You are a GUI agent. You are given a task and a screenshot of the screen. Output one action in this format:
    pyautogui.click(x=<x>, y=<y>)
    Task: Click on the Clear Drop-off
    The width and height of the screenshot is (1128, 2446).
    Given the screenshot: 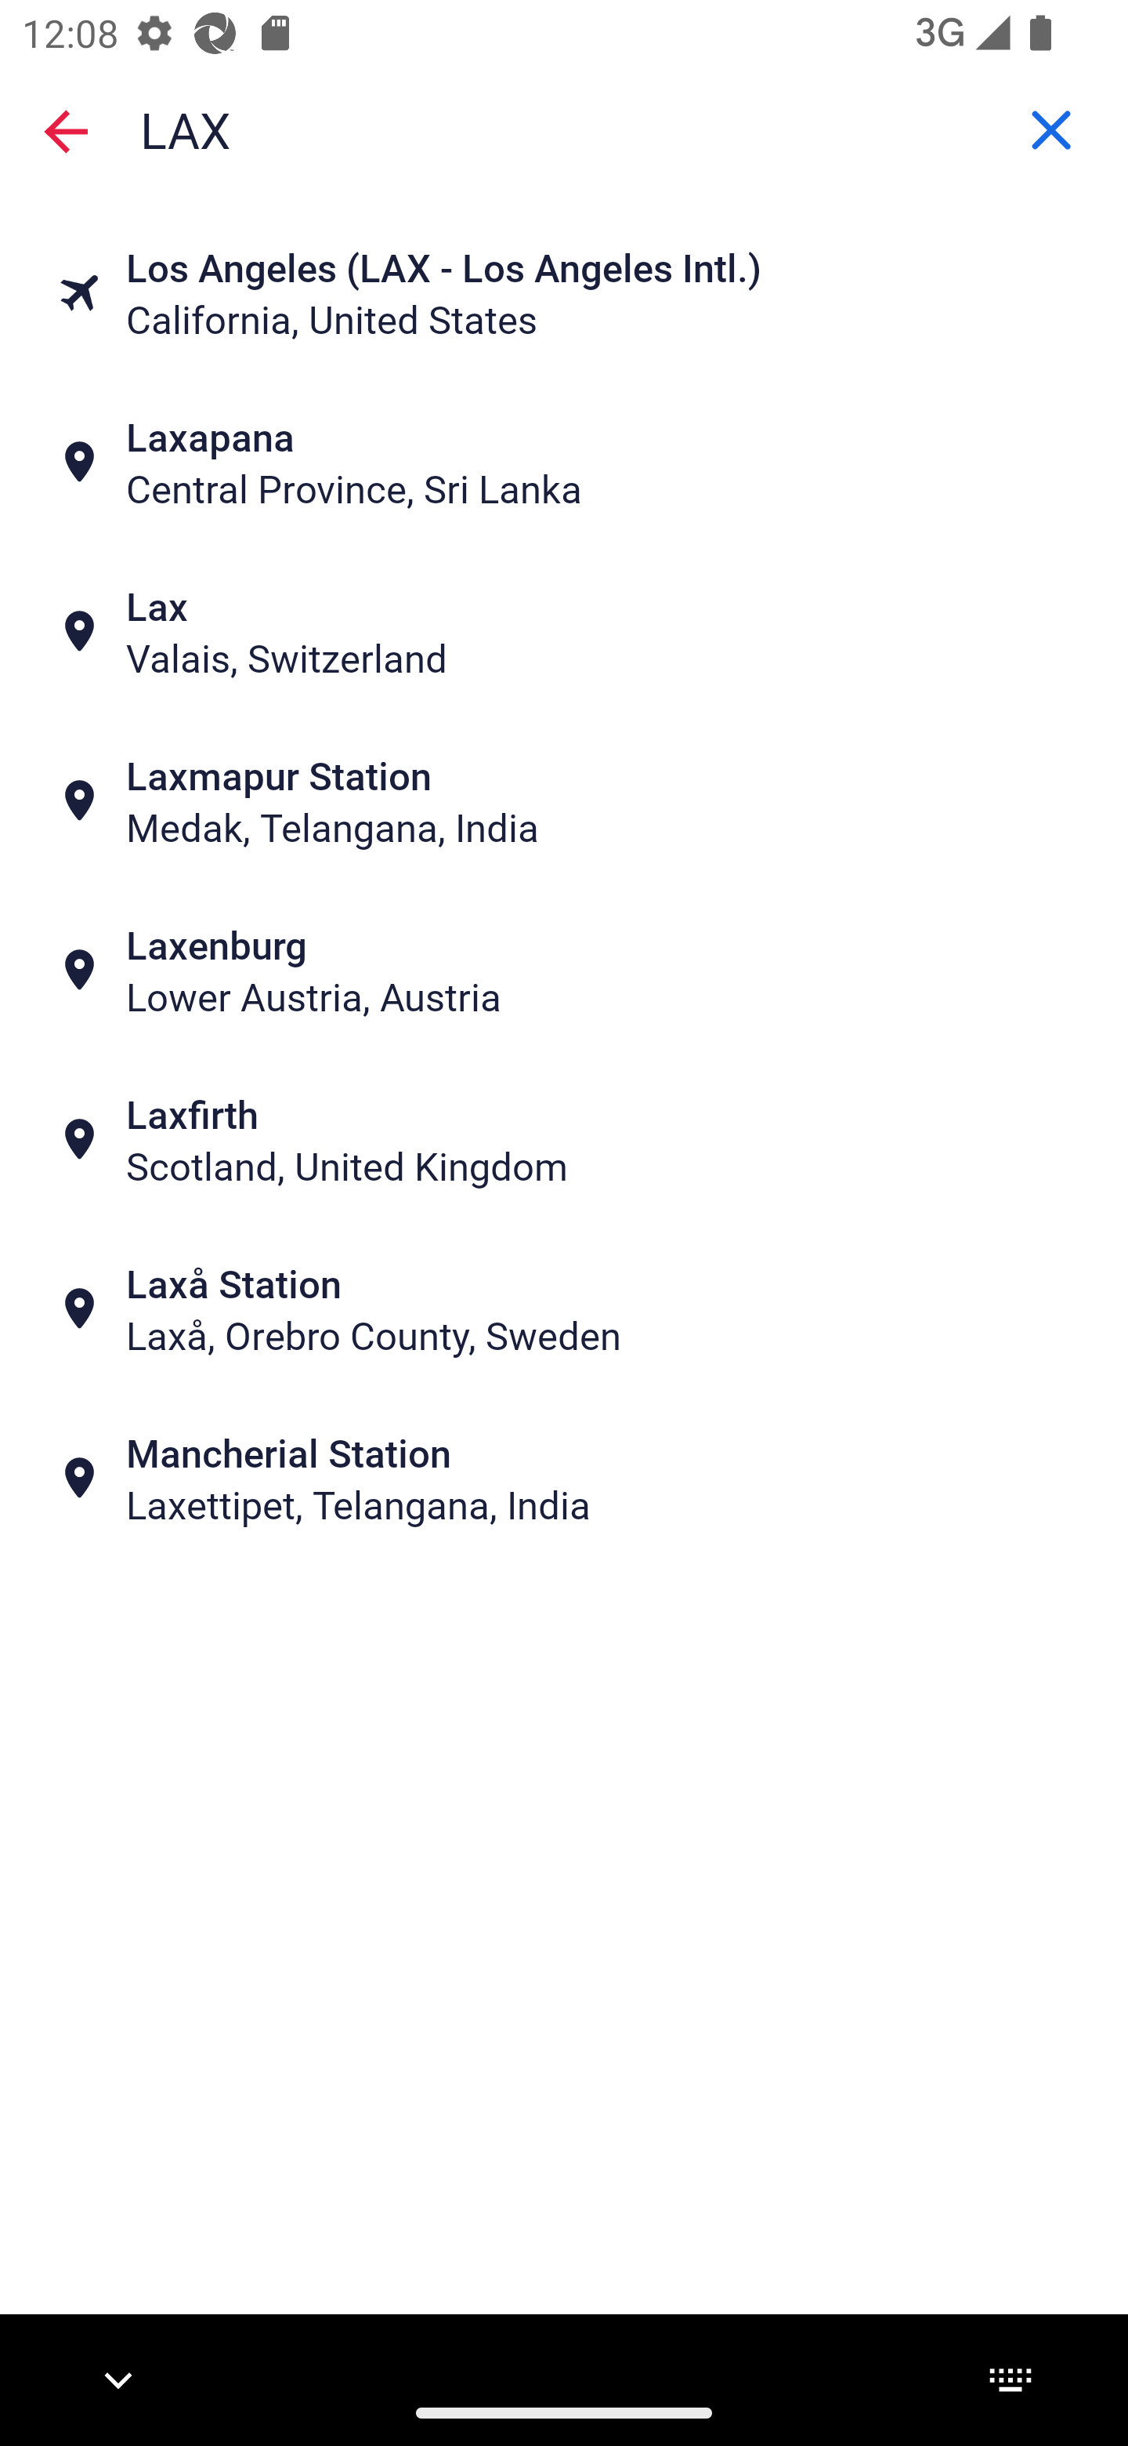 What is the action you would take?
    pyautogui.click(x=1051, y=129)
    